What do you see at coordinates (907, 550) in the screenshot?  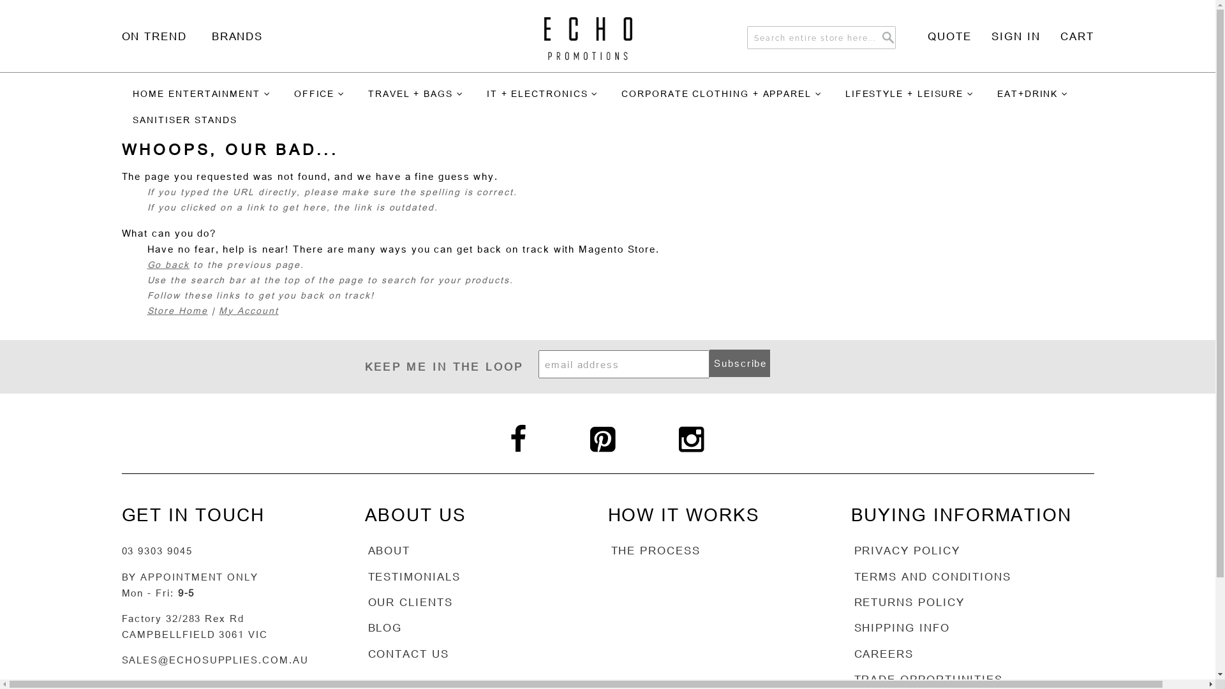 I see `PRIVACY POLICY` at bounding box center [907, 550].